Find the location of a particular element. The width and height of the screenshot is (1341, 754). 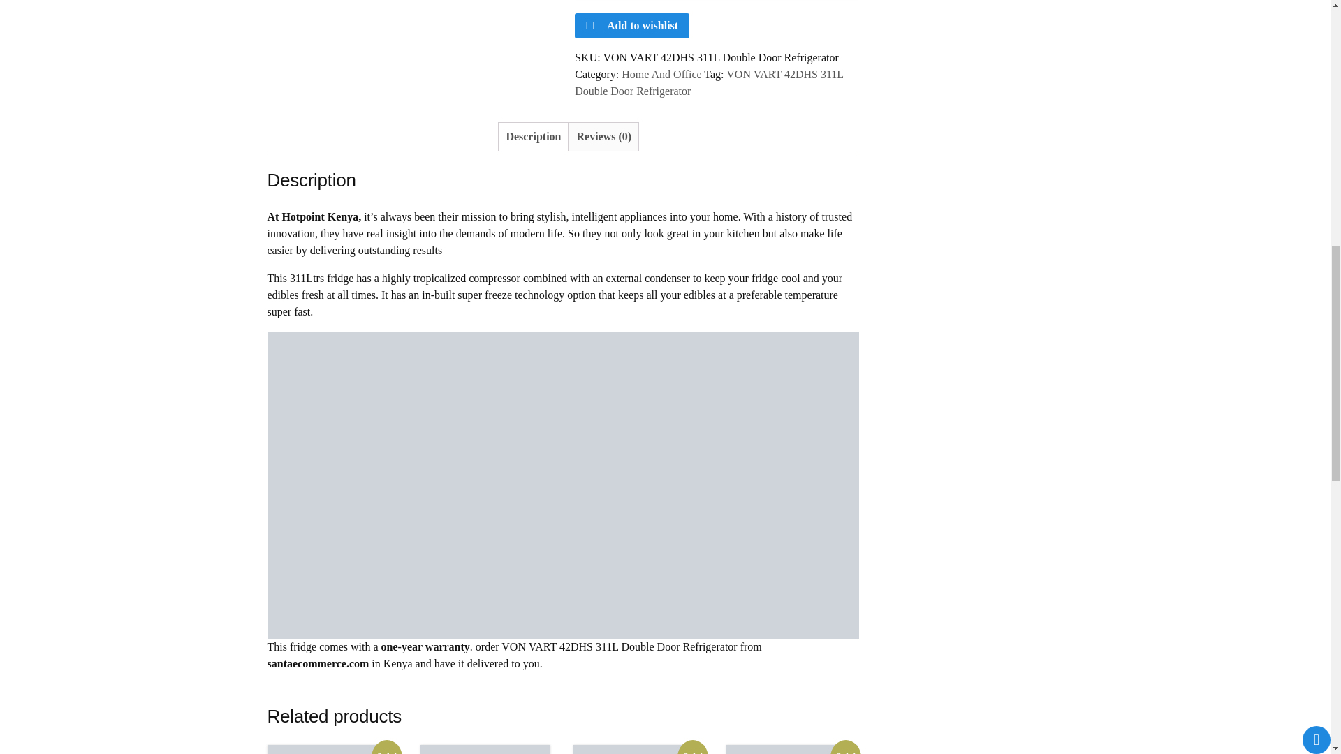

Description is located at coordinates (532, 137).